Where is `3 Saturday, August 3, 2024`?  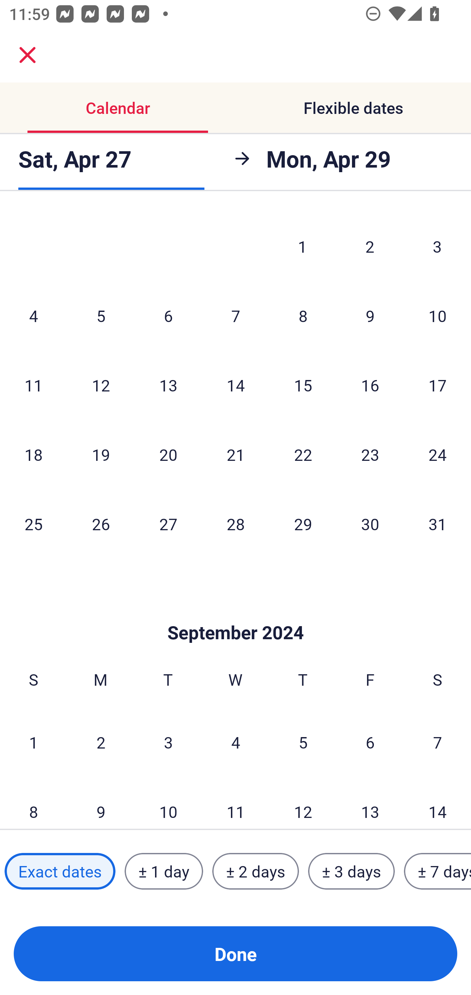 3 Saturday, August 3, 2024 is located at coordinates (437, 246).